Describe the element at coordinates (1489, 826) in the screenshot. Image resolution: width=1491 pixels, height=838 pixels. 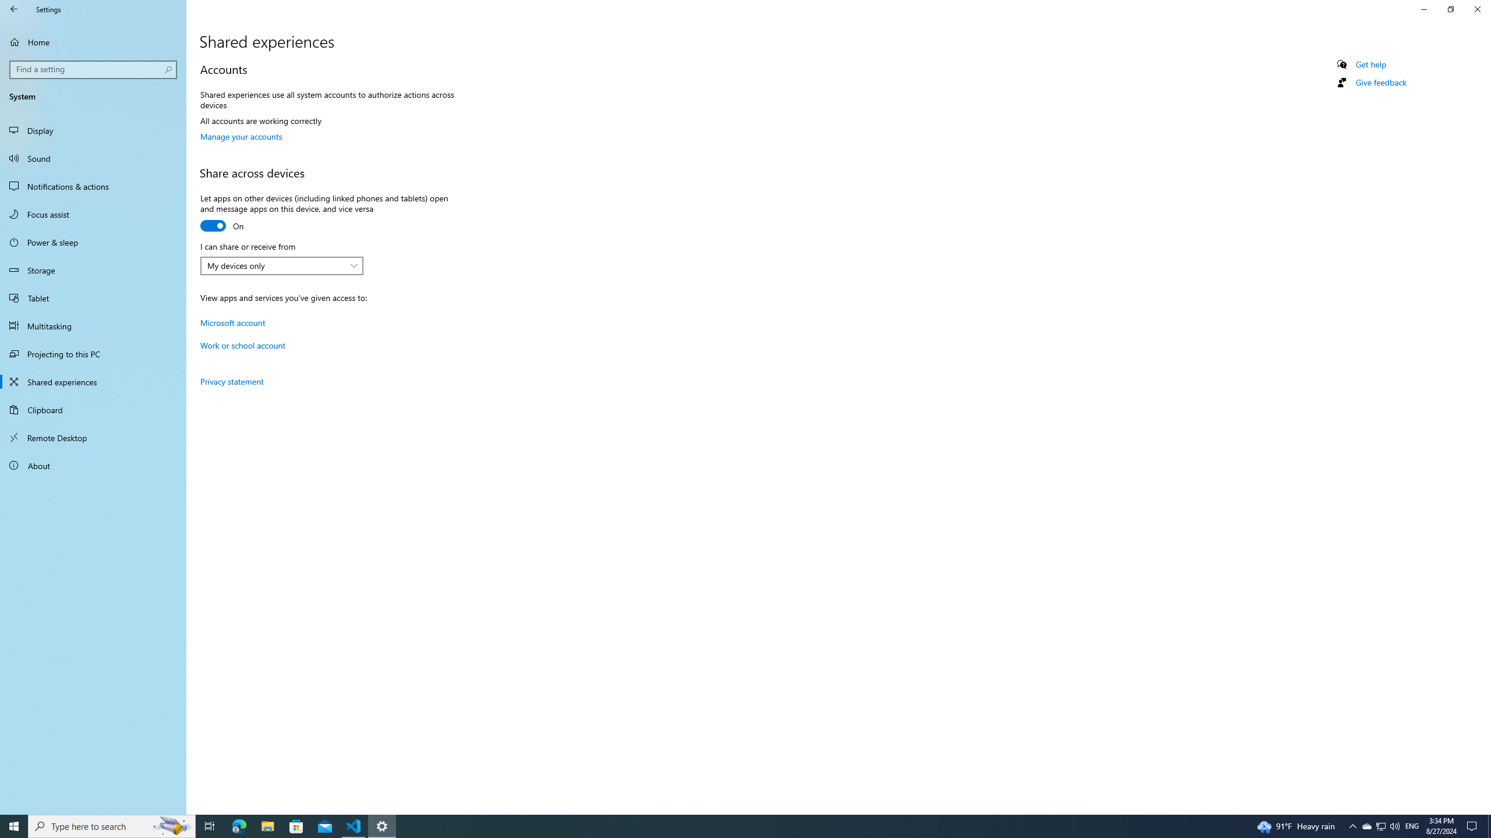
I see `Show desktop` at that location.